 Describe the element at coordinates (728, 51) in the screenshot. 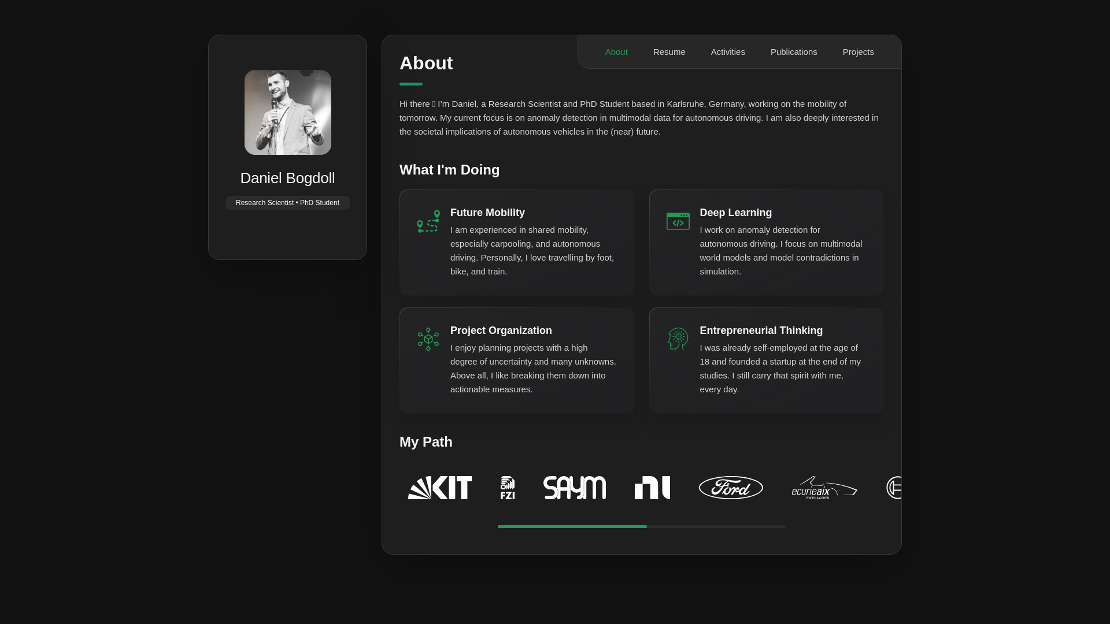

I see `Activities` at that location.